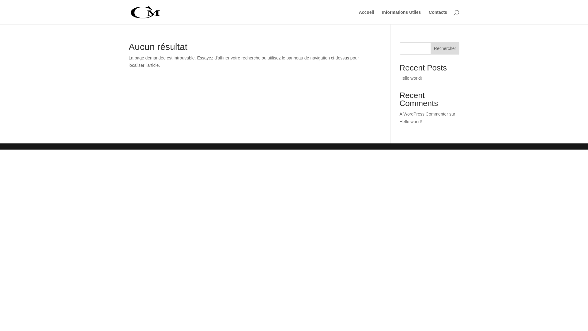 The height and width of the screenshot is (331, 588). I want to click on Rechercher, so click(445, 48).